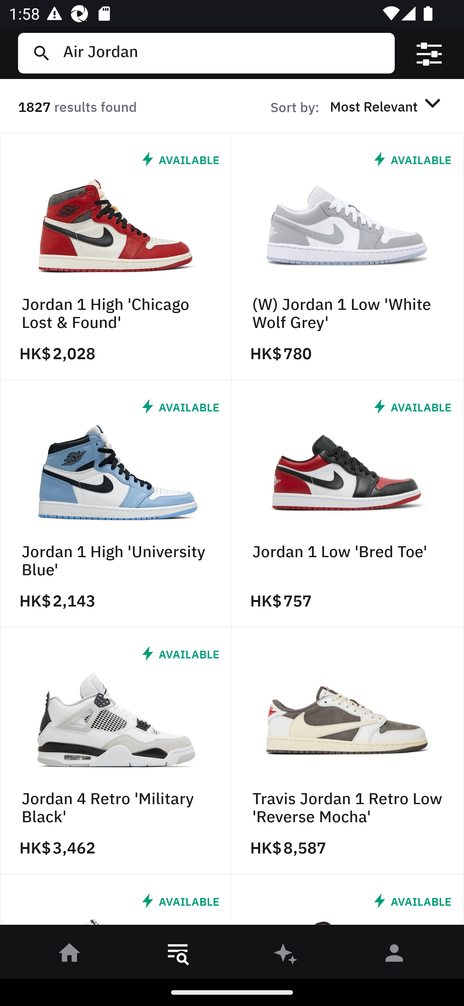 The image size is (464, 1006). I want to click on 󱎸, so click(178, 955).